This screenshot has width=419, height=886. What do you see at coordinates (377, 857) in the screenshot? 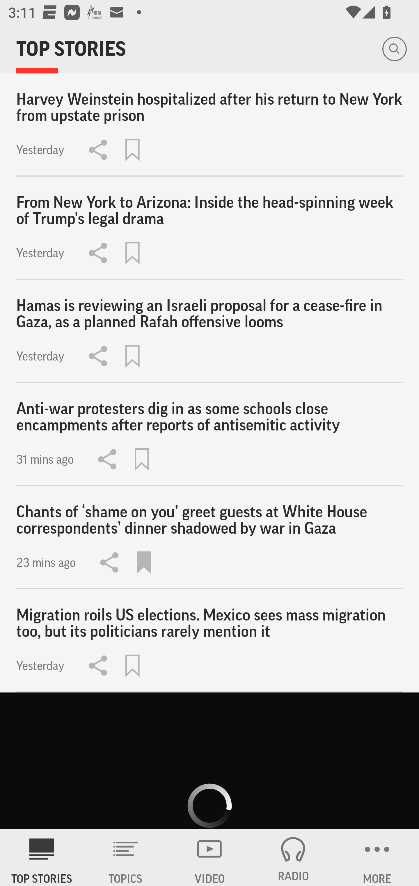
I see `MORE` at bounding box center [377, 857].